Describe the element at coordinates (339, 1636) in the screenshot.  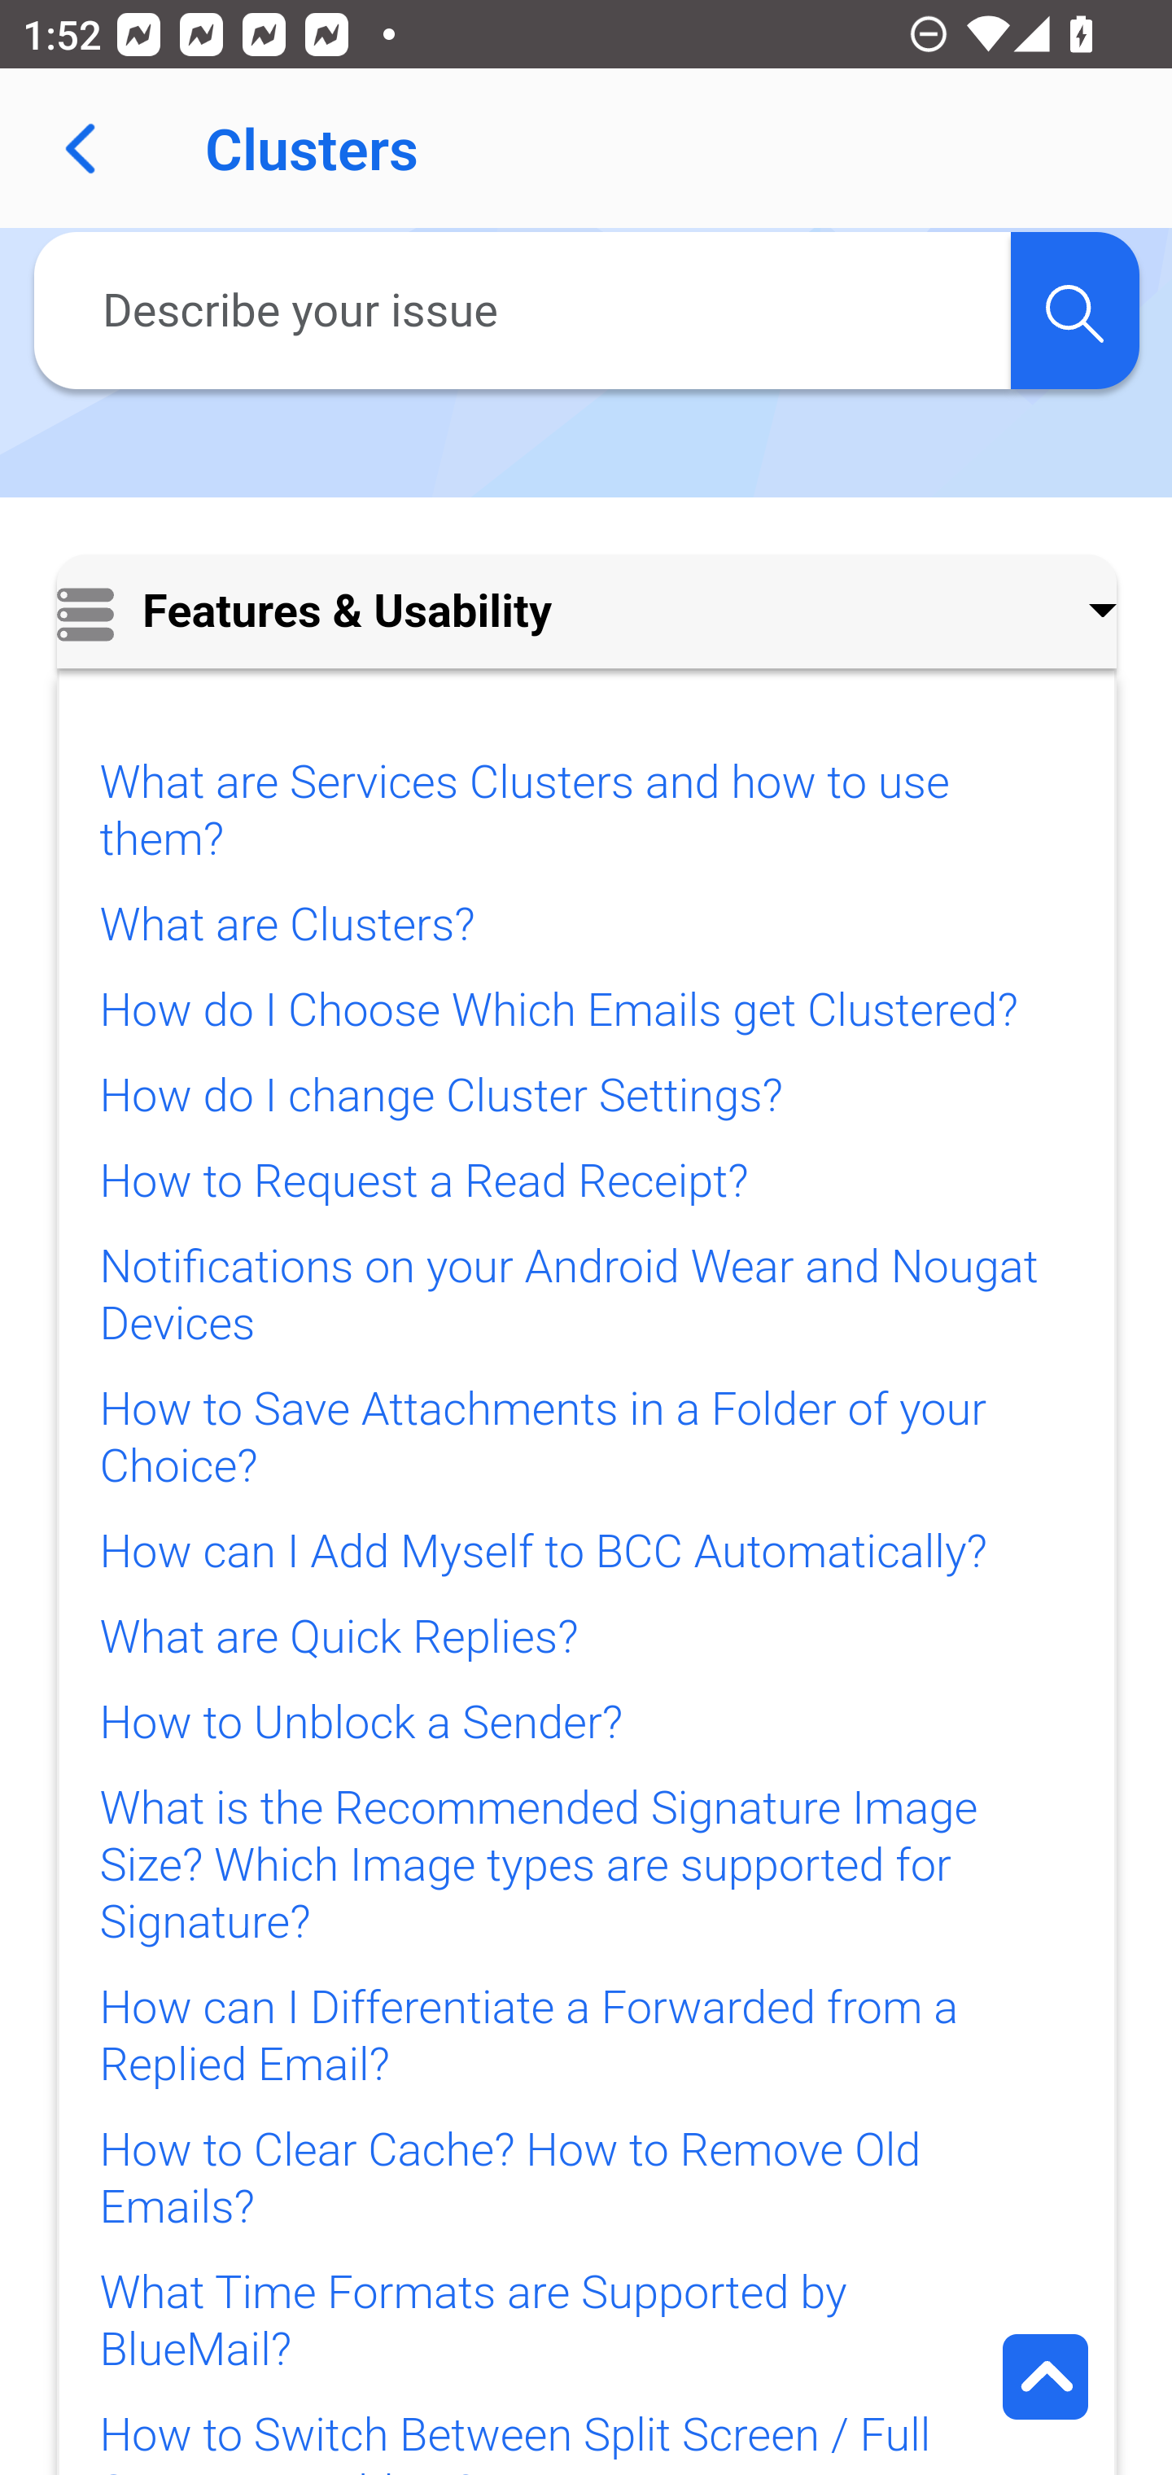
I see `What are Quick Replies?` at that location.